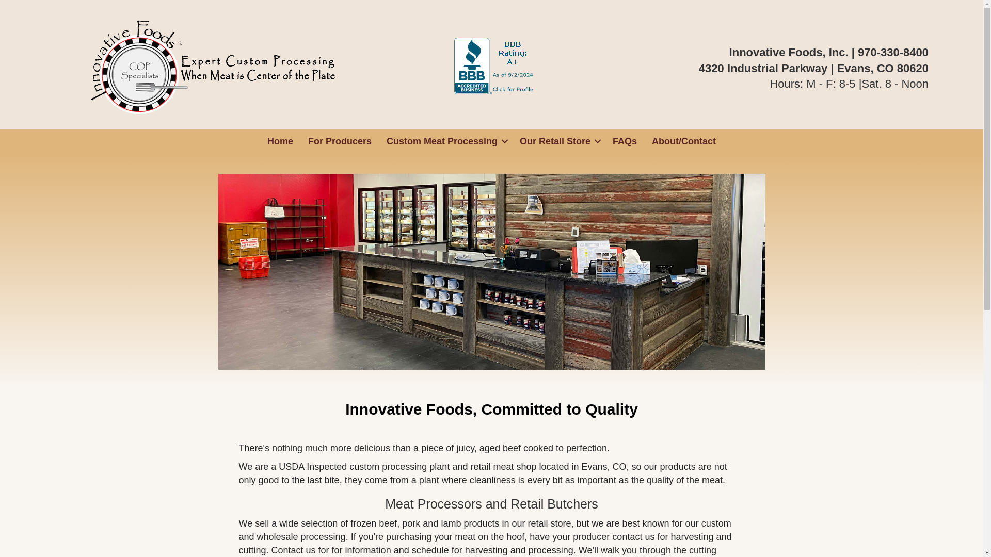 This screenshot has height=557, width=991. What do you see at coordinates (558, 141) in the screenshot?
I see `Our Retail Store` at bounding box center [558, 141].